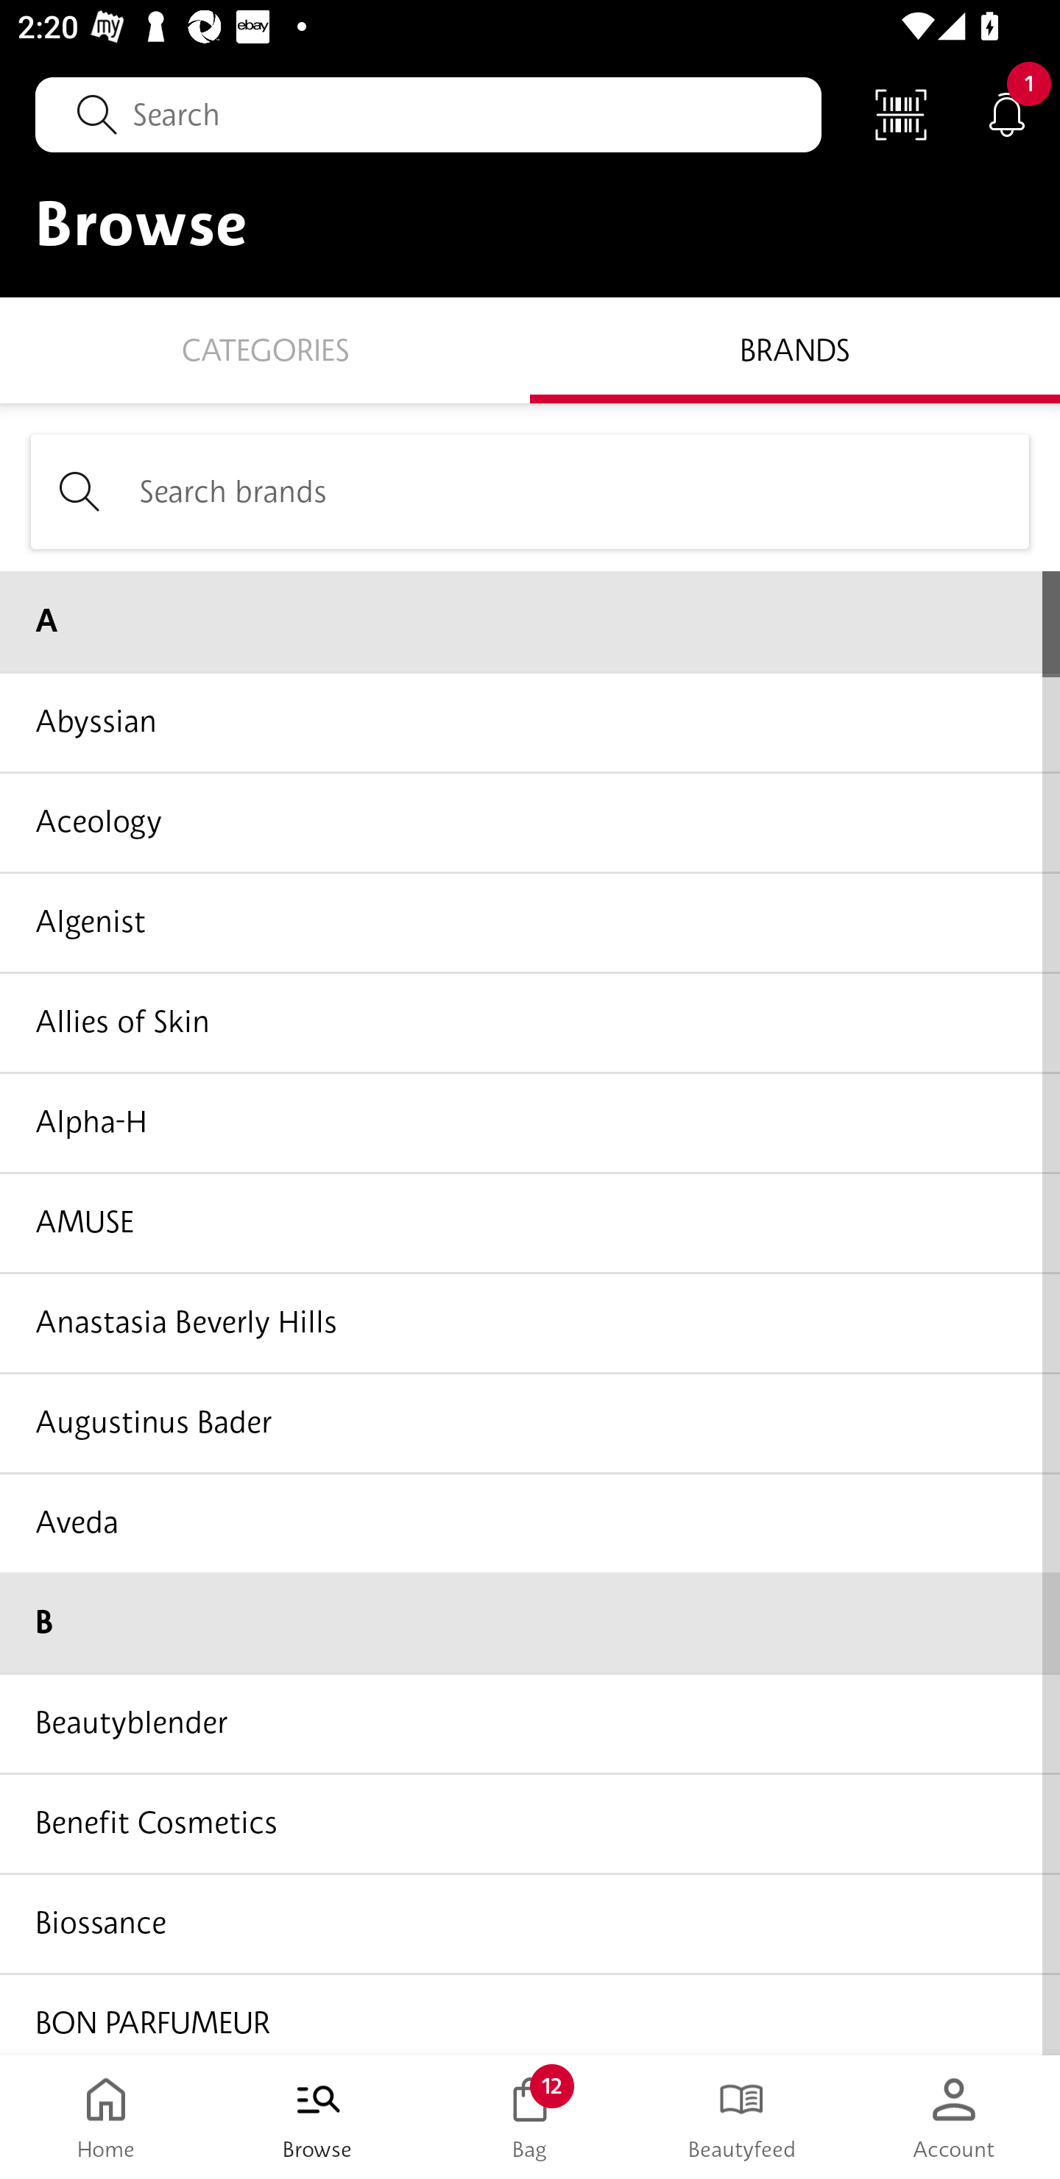 This screenshot has width=1060, height=2179. I want to click on Alpha-H, so click(530, 1122).